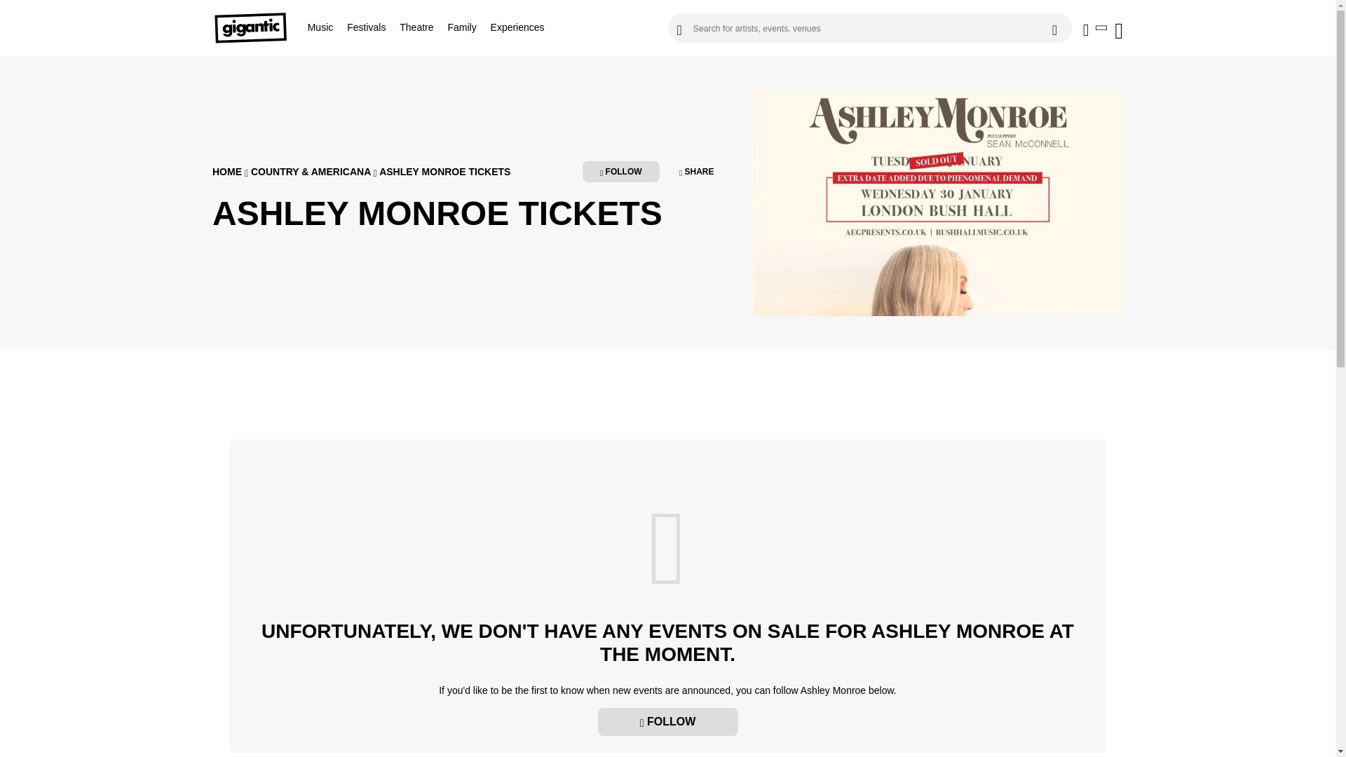  What do you see at coordinates (667, 721) in the screenshot?
I see `FOLLOW` at bounding box center [667, 721].